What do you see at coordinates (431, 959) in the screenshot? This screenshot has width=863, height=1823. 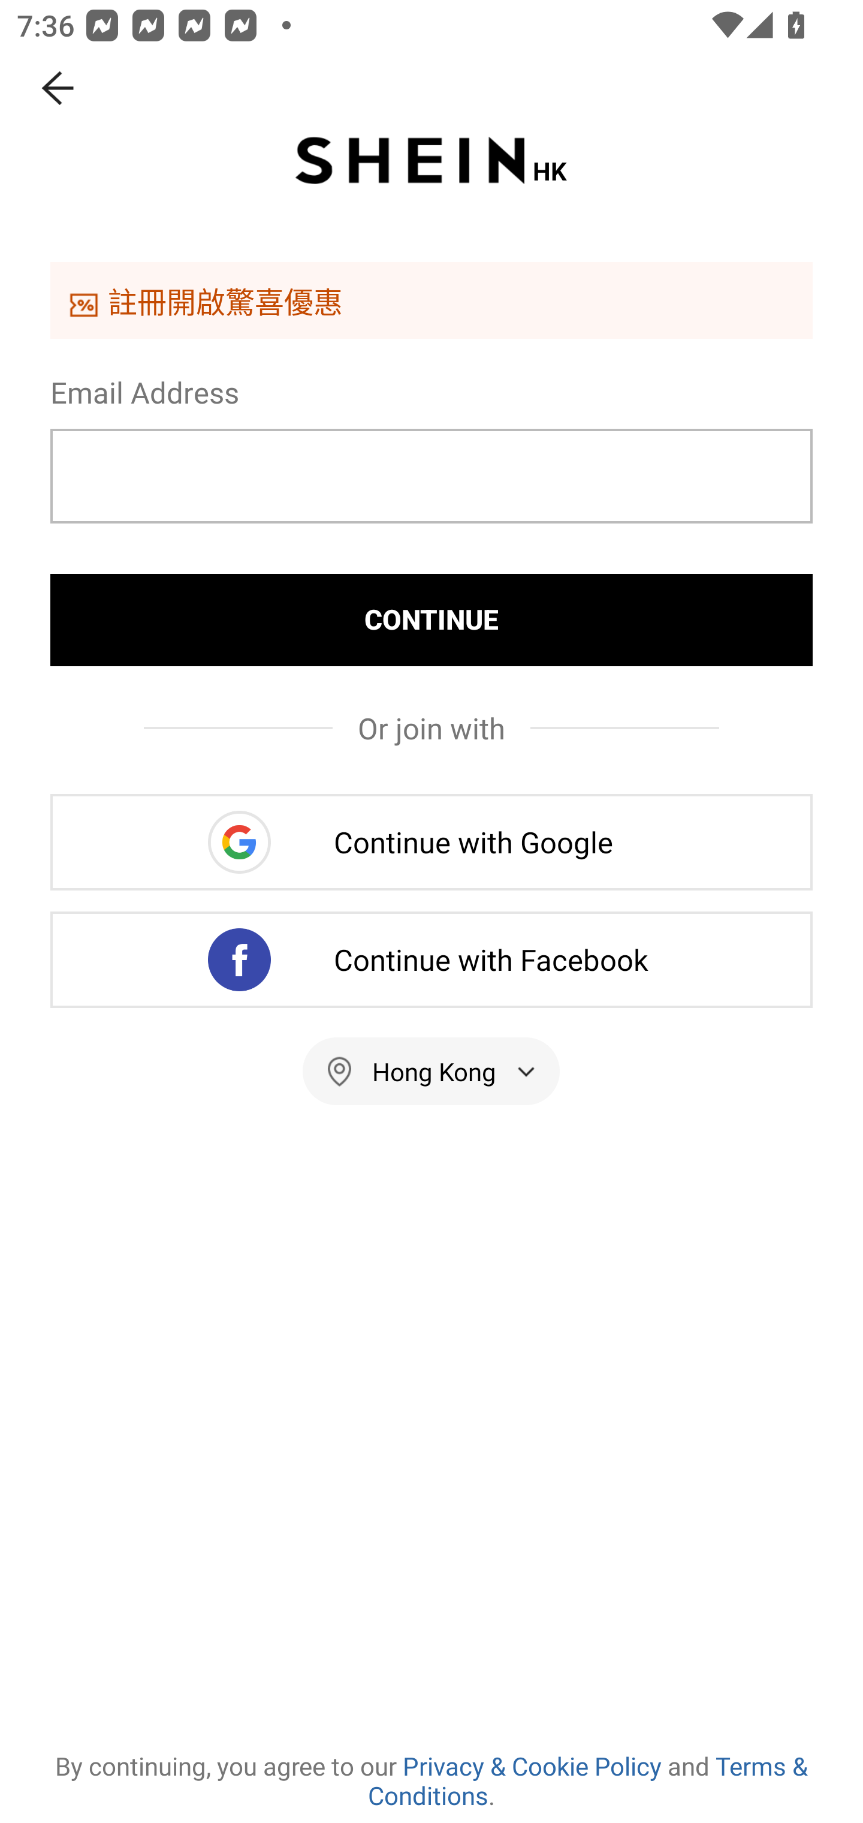 I see `Continue with Facebook` at bounding box center [431, 959].